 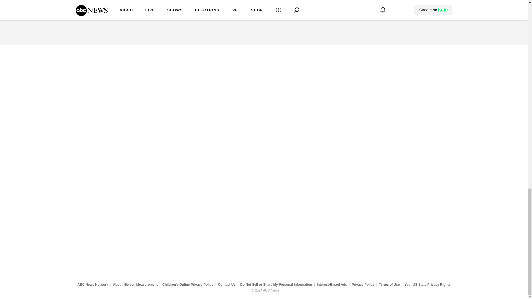 I want to click on About Nielsen Measurement, so click(x=135, y=284).